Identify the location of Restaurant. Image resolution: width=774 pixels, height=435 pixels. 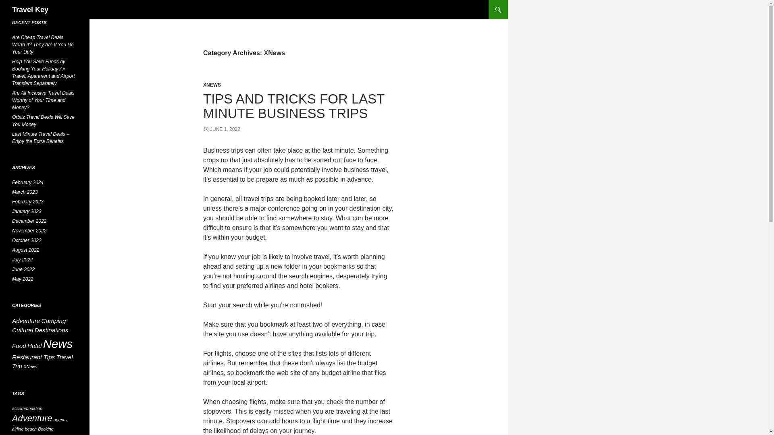
(27, 357).